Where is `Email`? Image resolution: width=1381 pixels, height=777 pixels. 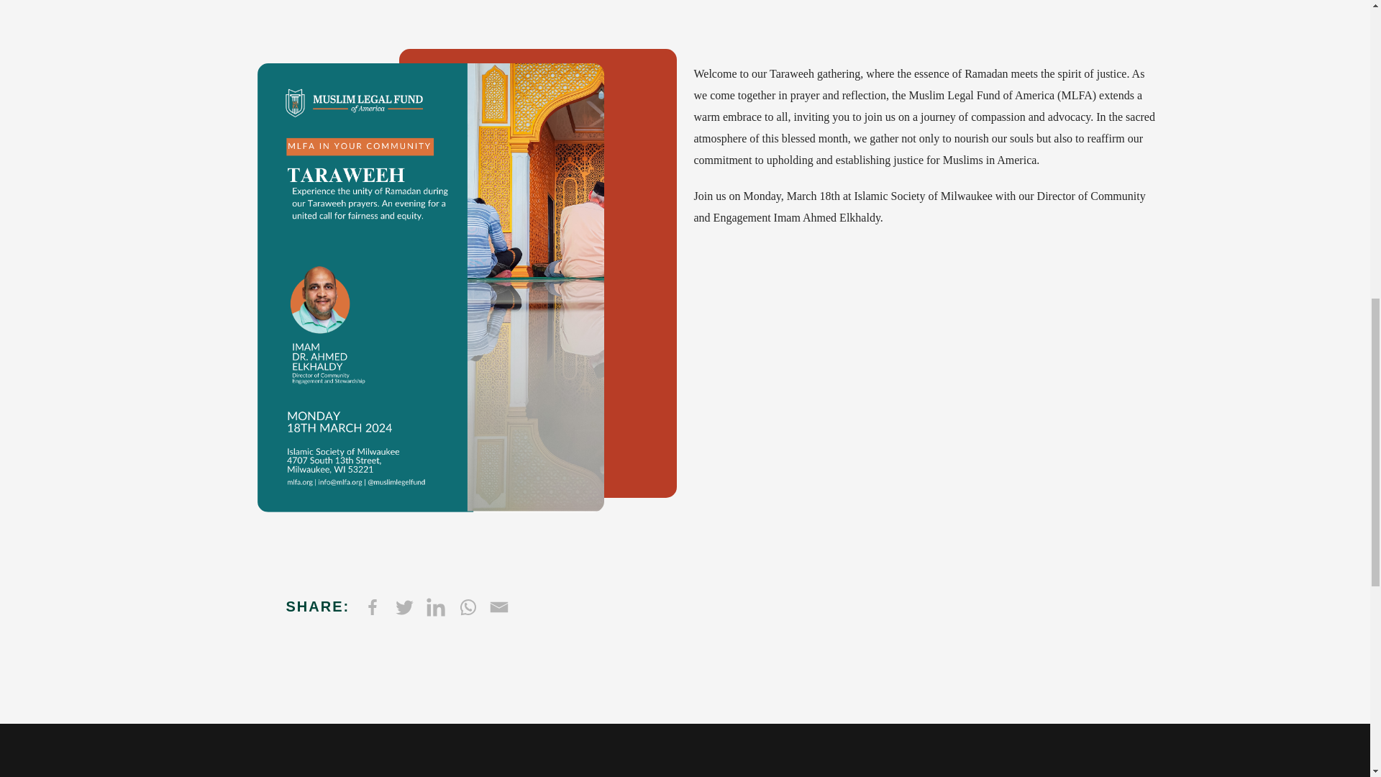
Email is located at coordinates (499, 607).